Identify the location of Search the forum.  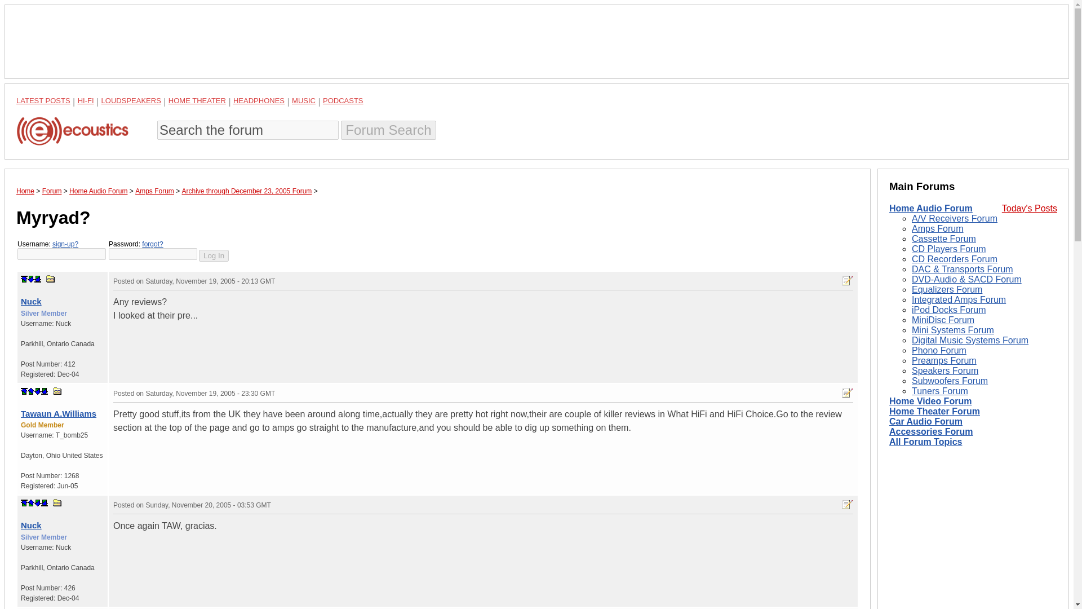
(247, 130).